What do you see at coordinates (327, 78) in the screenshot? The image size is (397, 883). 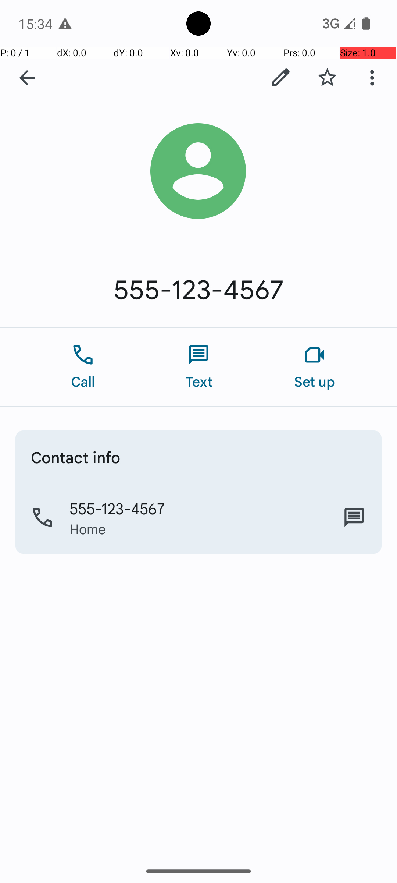 I see `Add to favorites` at bounding box center [327, 78].